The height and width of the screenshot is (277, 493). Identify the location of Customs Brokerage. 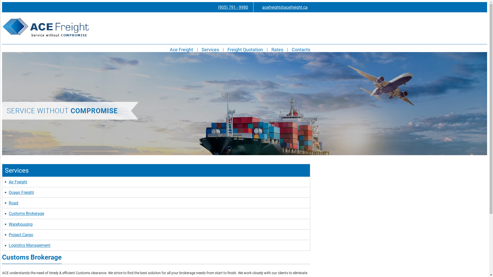
(26, 214).